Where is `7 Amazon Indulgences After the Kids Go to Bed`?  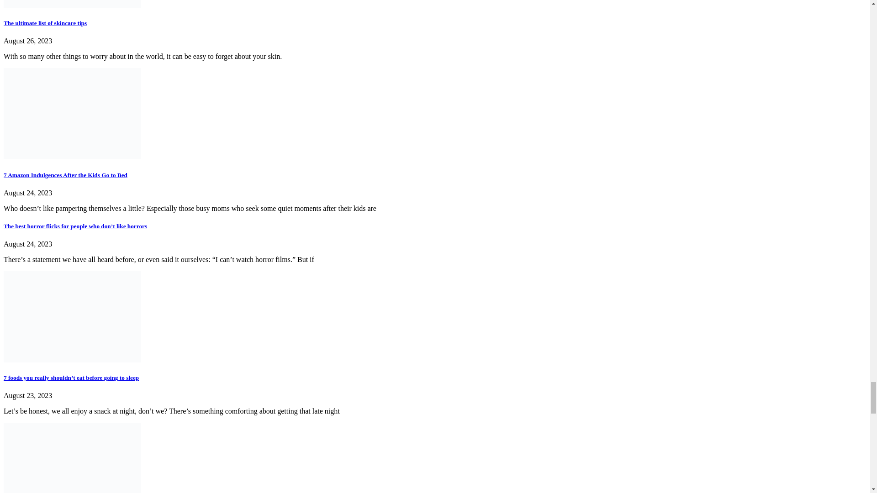 7 Amazon Indulgences After the Kids Go to Bed is located at coordinates (65, 174).